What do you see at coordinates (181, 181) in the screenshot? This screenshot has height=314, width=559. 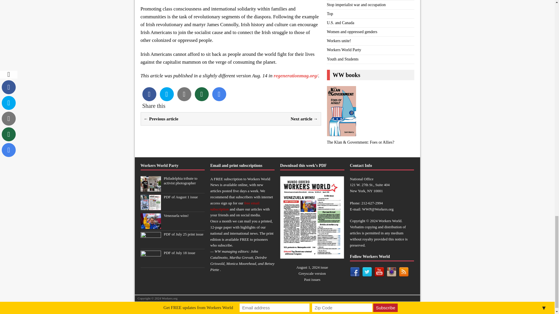 I see `Philadelphia tribute to activist photographer` at bounding box center [181, 181].